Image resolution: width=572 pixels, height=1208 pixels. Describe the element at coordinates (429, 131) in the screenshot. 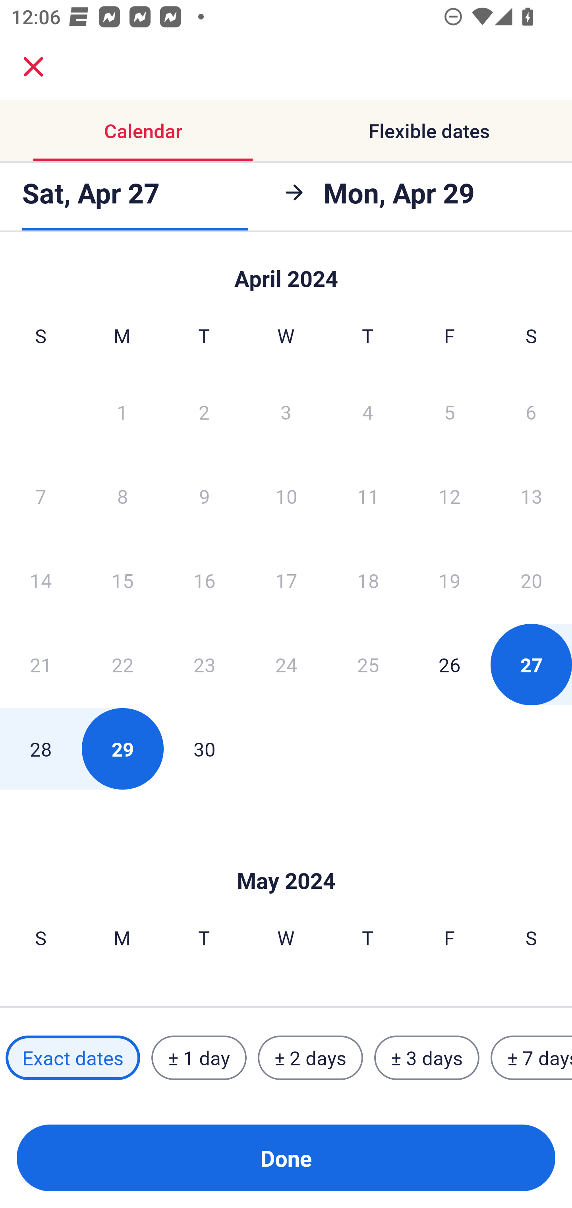

I see `Flexible dates` at that location.